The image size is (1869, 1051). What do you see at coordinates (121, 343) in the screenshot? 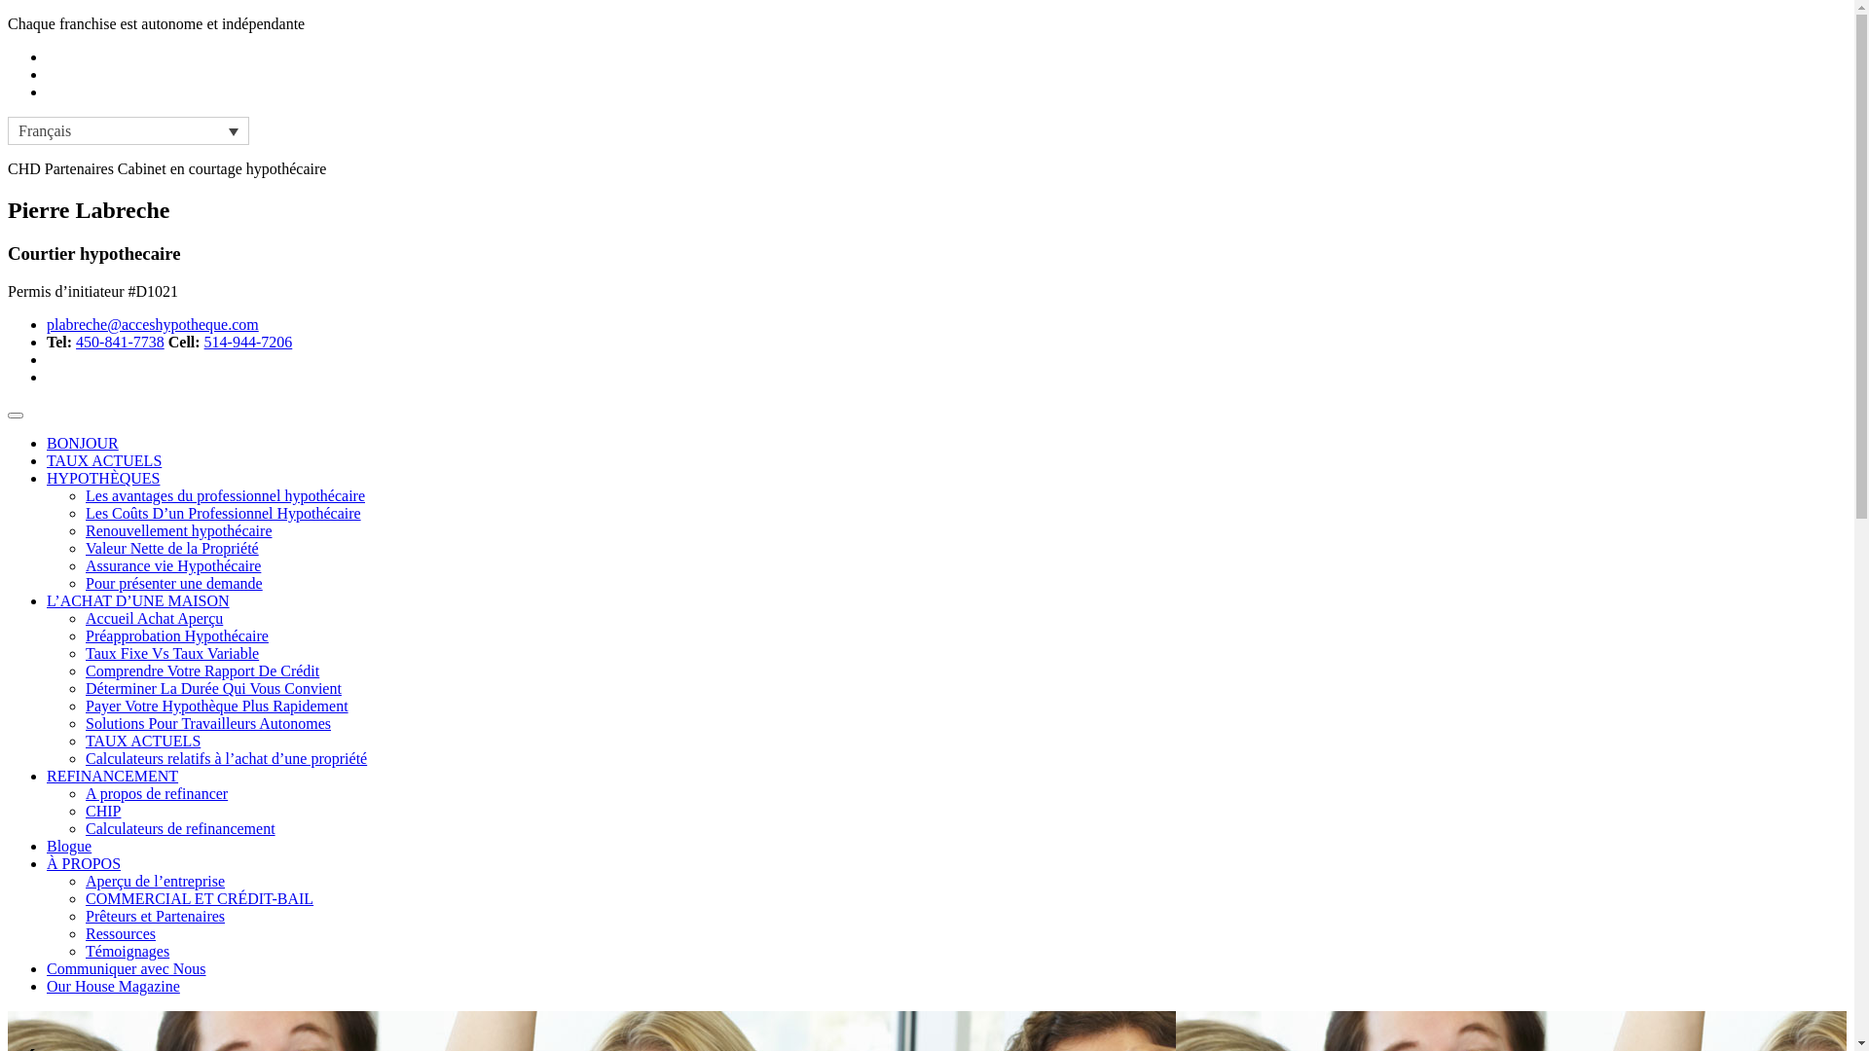
I see `450-841-7738` at bounding box center [121, 343].